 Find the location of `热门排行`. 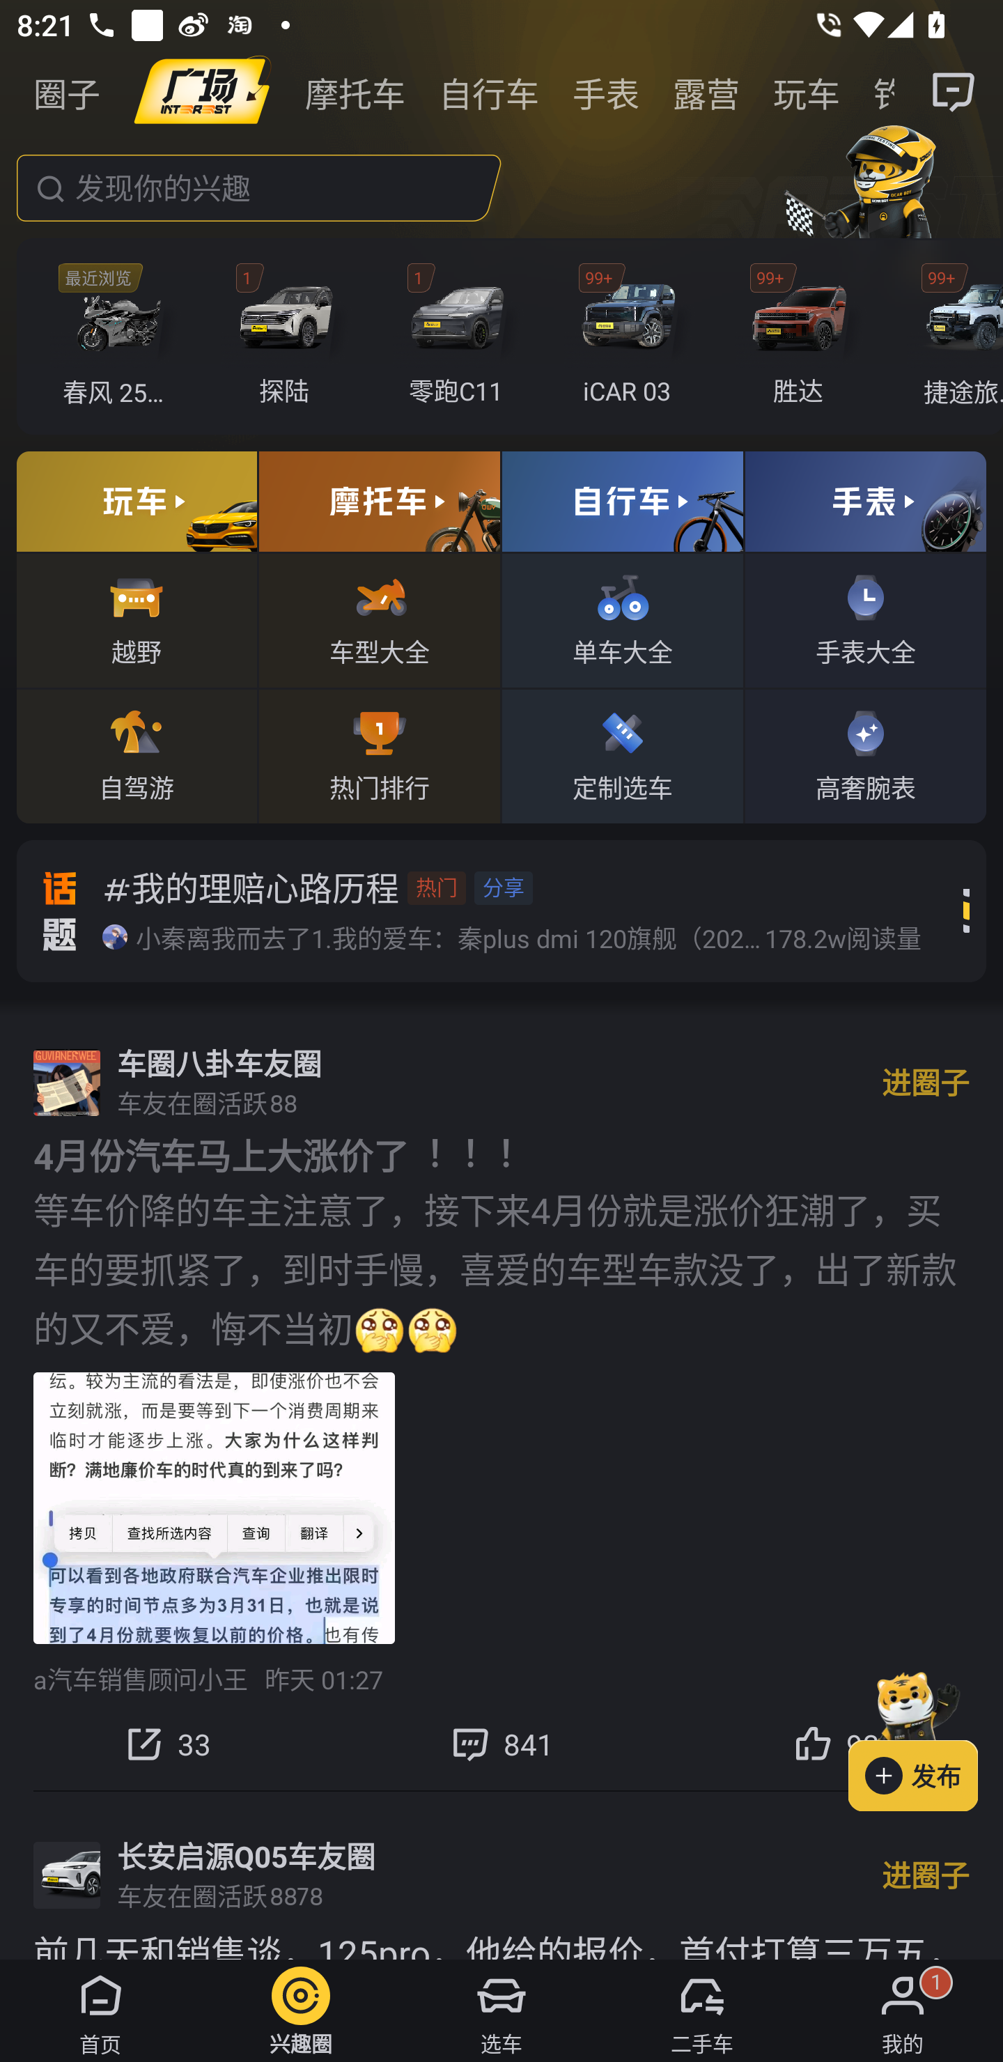

热门排行 is located at coordinates (379, 755).